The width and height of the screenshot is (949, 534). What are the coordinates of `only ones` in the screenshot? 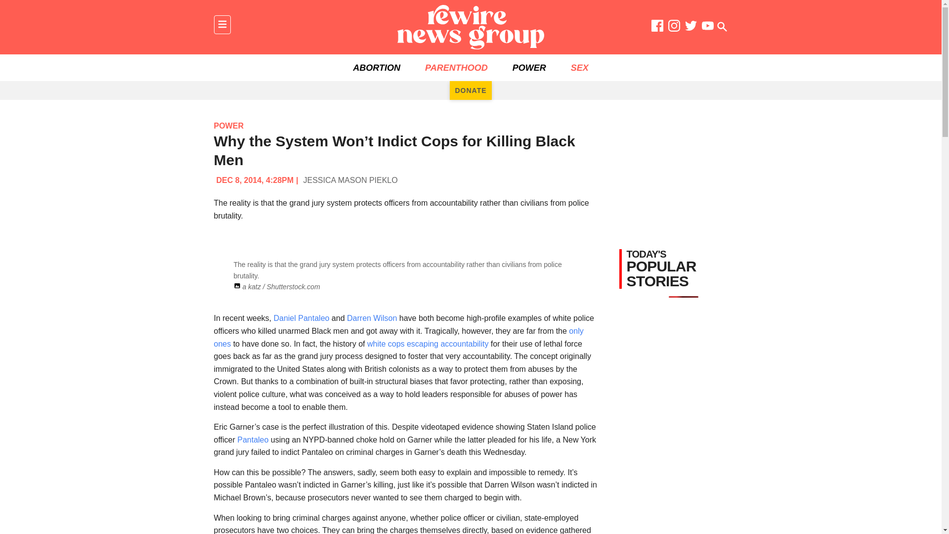 It's located at (398, 337).